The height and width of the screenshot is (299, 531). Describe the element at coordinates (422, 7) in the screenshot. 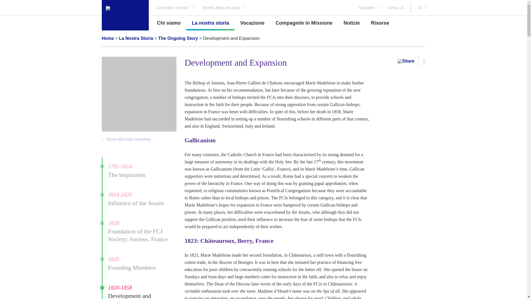

I see `IT` at that location.